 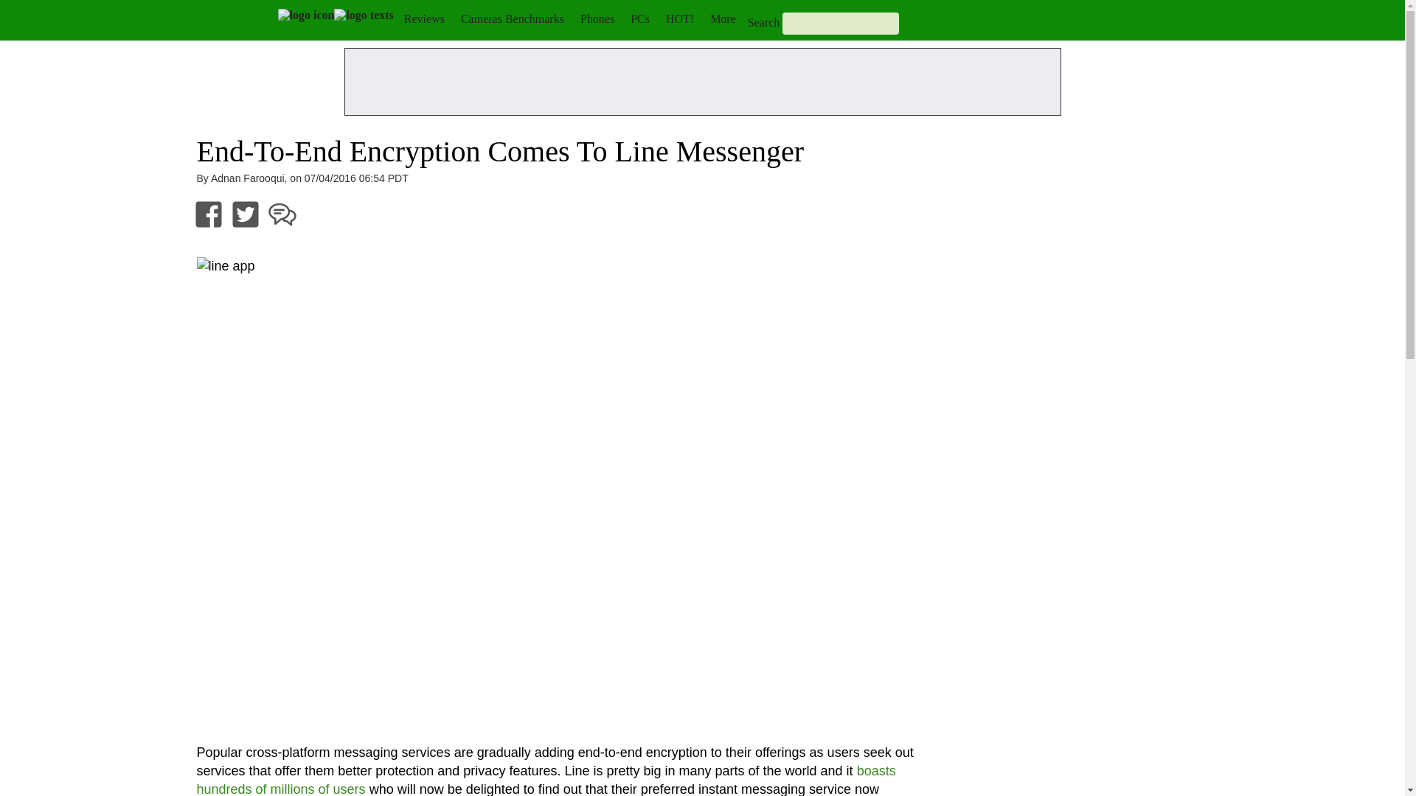 I want to click on Cameras Benchmarks, so click(x=512, y=18).